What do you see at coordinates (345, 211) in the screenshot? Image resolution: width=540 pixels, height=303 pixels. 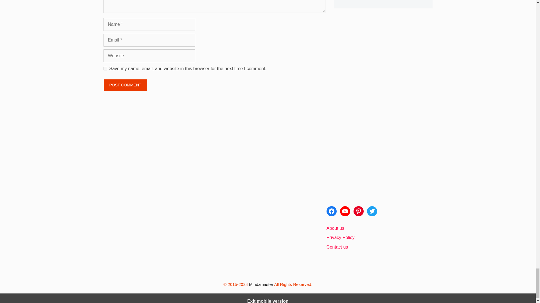 I see `YouTube` at bounding box center [345, 211].